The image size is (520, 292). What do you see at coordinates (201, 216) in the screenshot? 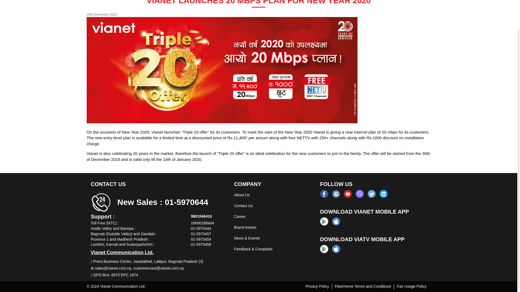
I see `9801046410` at bounding box center [201, 216].